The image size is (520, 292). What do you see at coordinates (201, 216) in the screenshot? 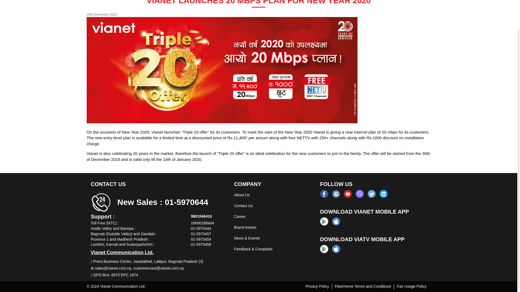
I see `9801046410` at bounding box center [201, 216].